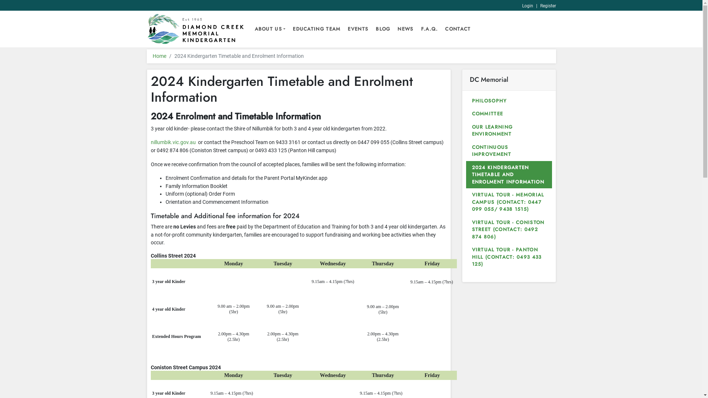  Describe the element at coordinates (406, 29) in the screenshot. I see `NEWS` at that location.